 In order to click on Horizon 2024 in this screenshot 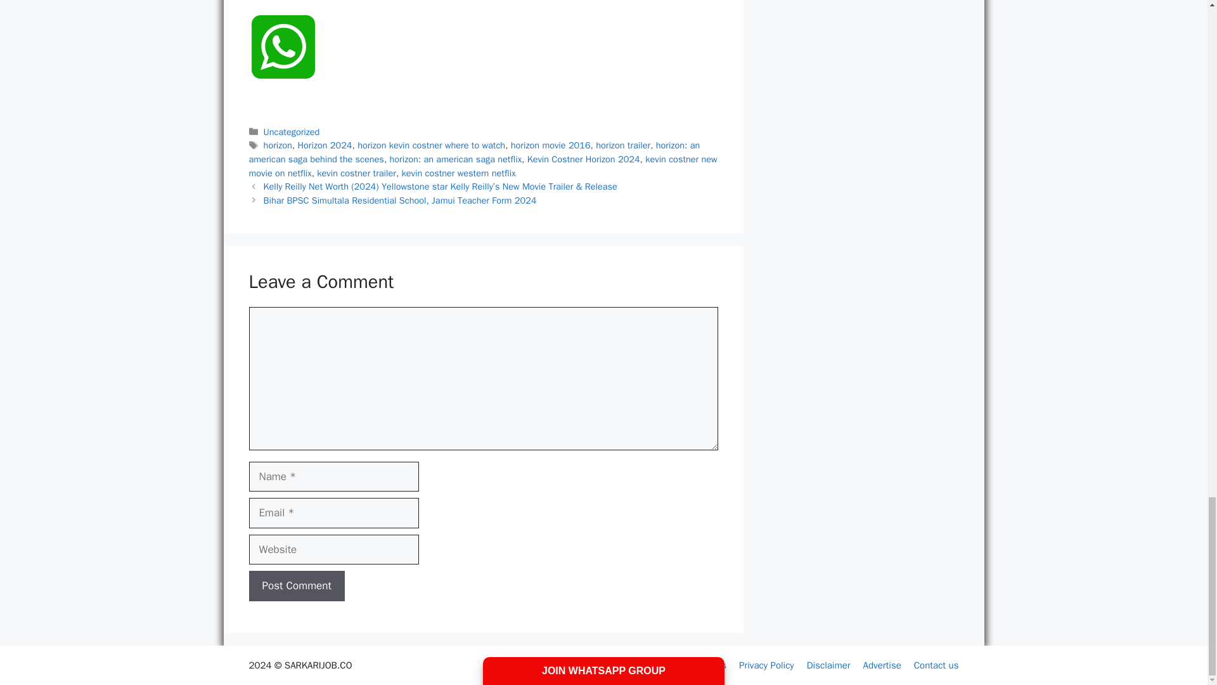, I will do `click(325, 145)`.